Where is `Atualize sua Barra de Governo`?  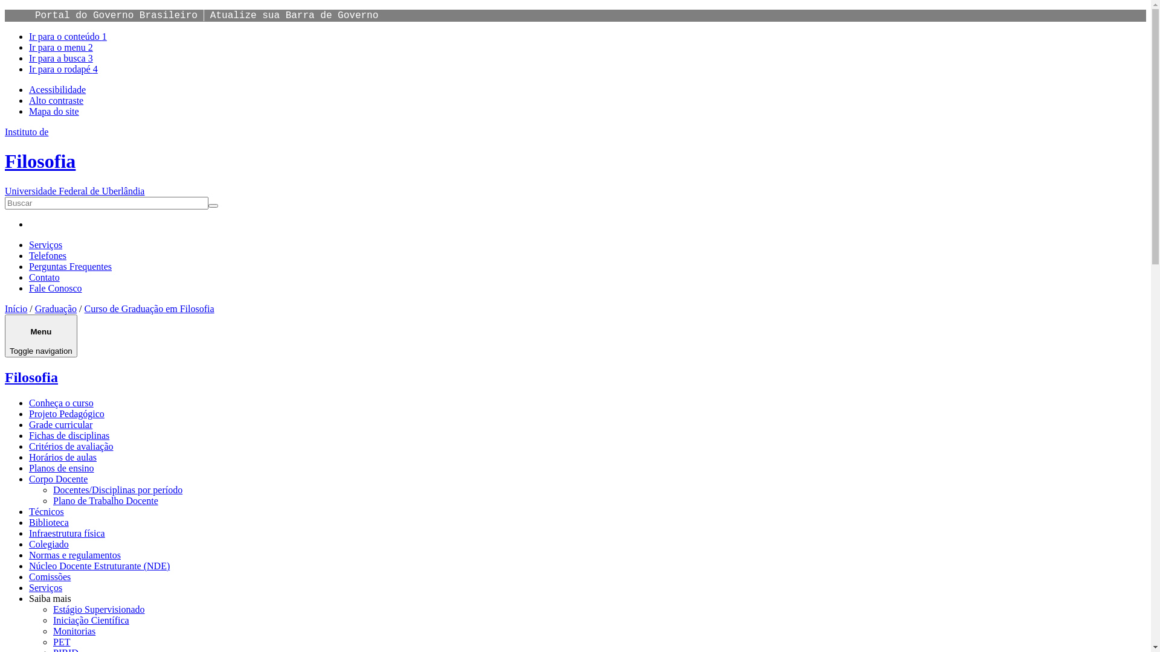 Atualize sua Barra de Governo is located at coordinates (294, 16).